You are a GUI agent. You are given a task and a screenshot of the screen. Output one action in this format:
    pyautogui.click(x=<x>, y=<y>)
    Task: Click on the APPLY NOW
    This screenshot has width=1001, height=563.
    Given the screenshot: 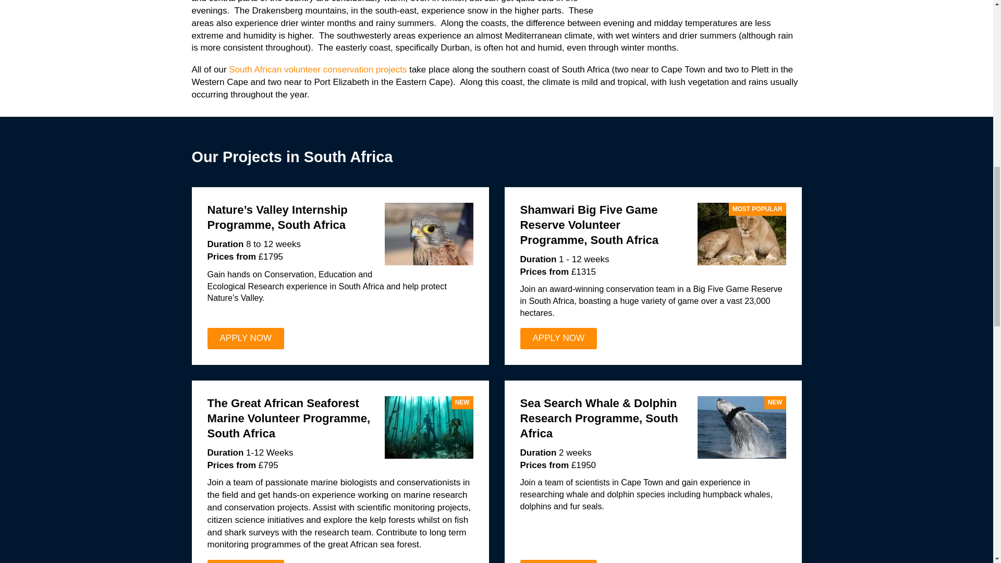 What is the action you would take?
    pyautogui.click(x=246, y=561)
    